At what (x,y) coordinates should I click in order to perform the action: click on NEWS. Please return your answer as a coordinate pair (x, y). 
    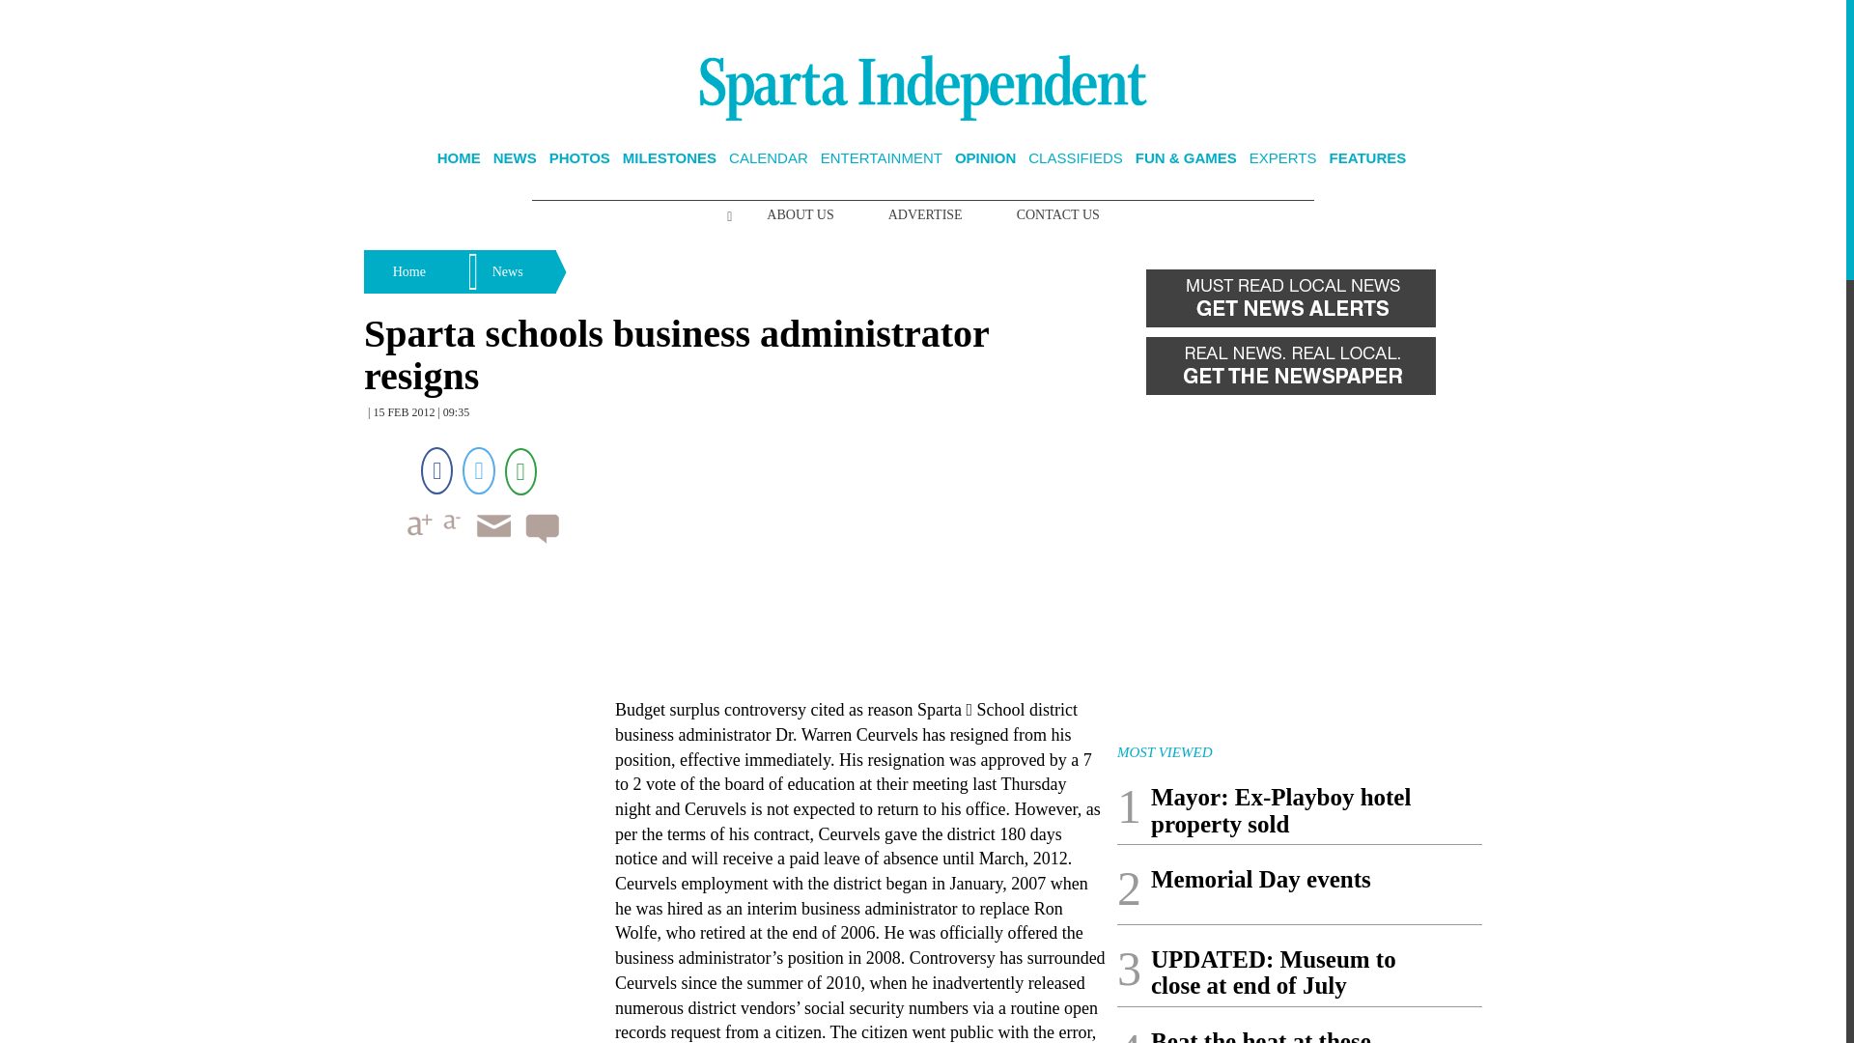
    Looking at the image, I should click on (515, 157).